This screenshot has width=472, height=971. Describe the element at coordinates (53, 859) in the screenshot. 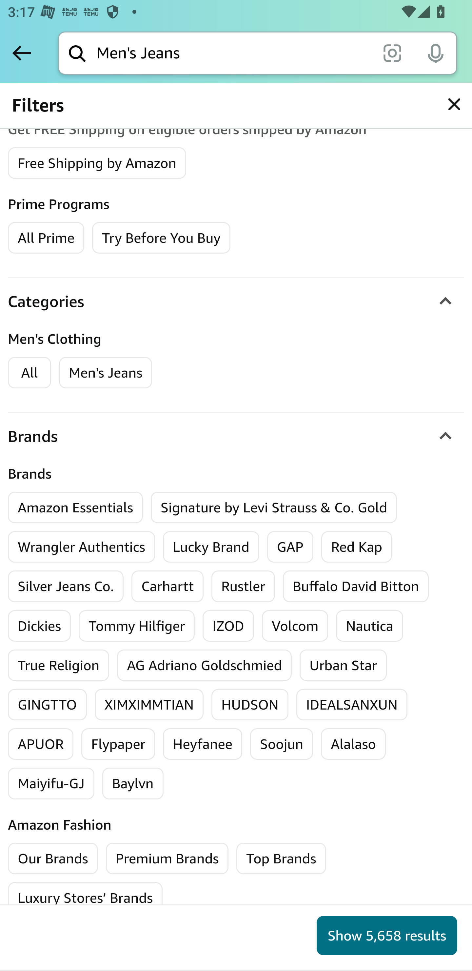

I see `Our Brands` at that location.